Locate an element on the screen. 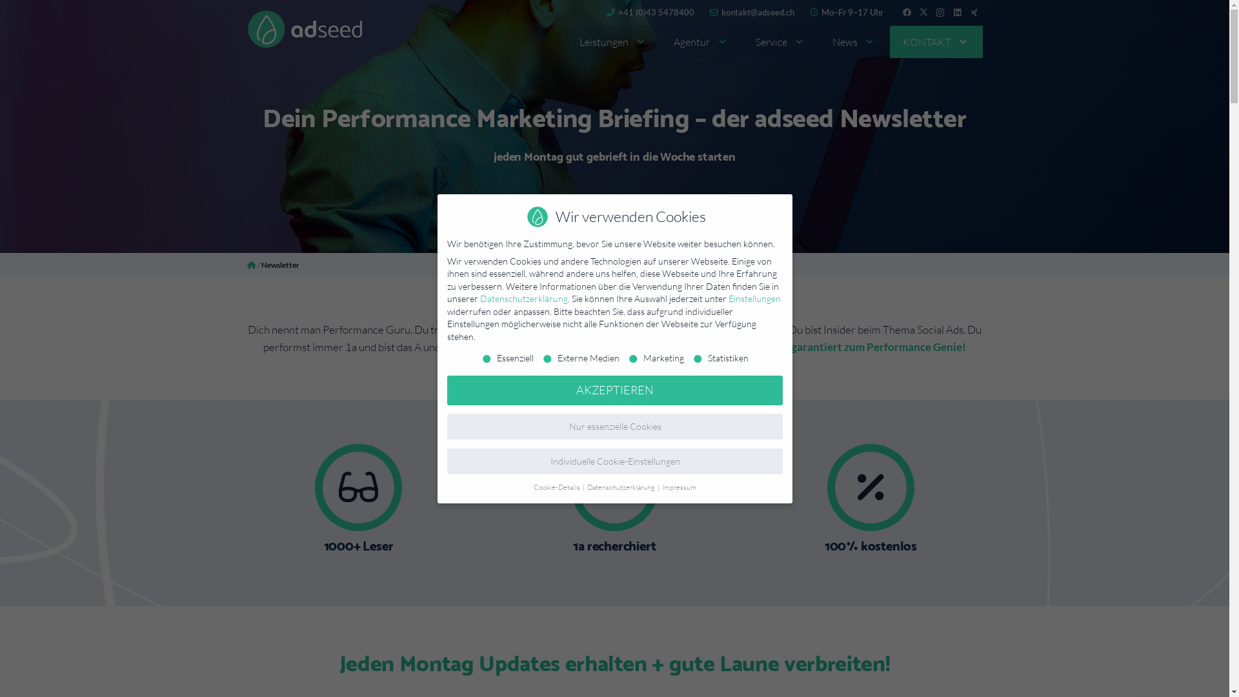 The width and height of the screenshot is (1239, 697). LinkedIn is located at coordinates (957, 13).